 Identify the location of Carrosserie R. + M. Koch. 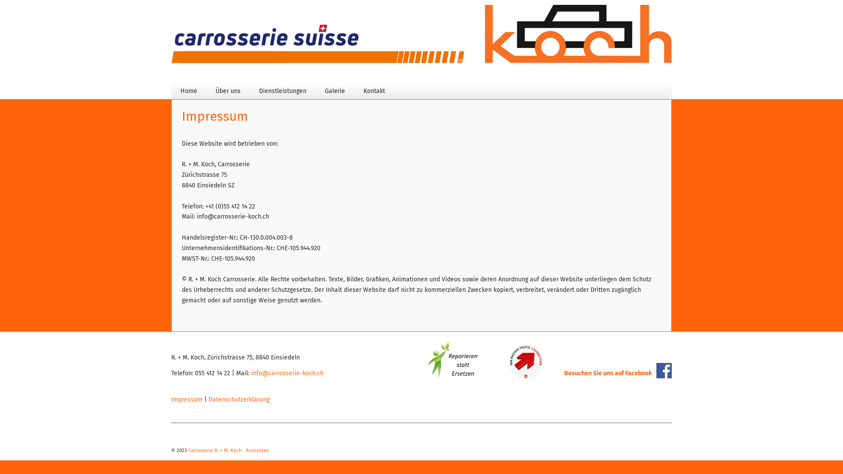
(215, 450).